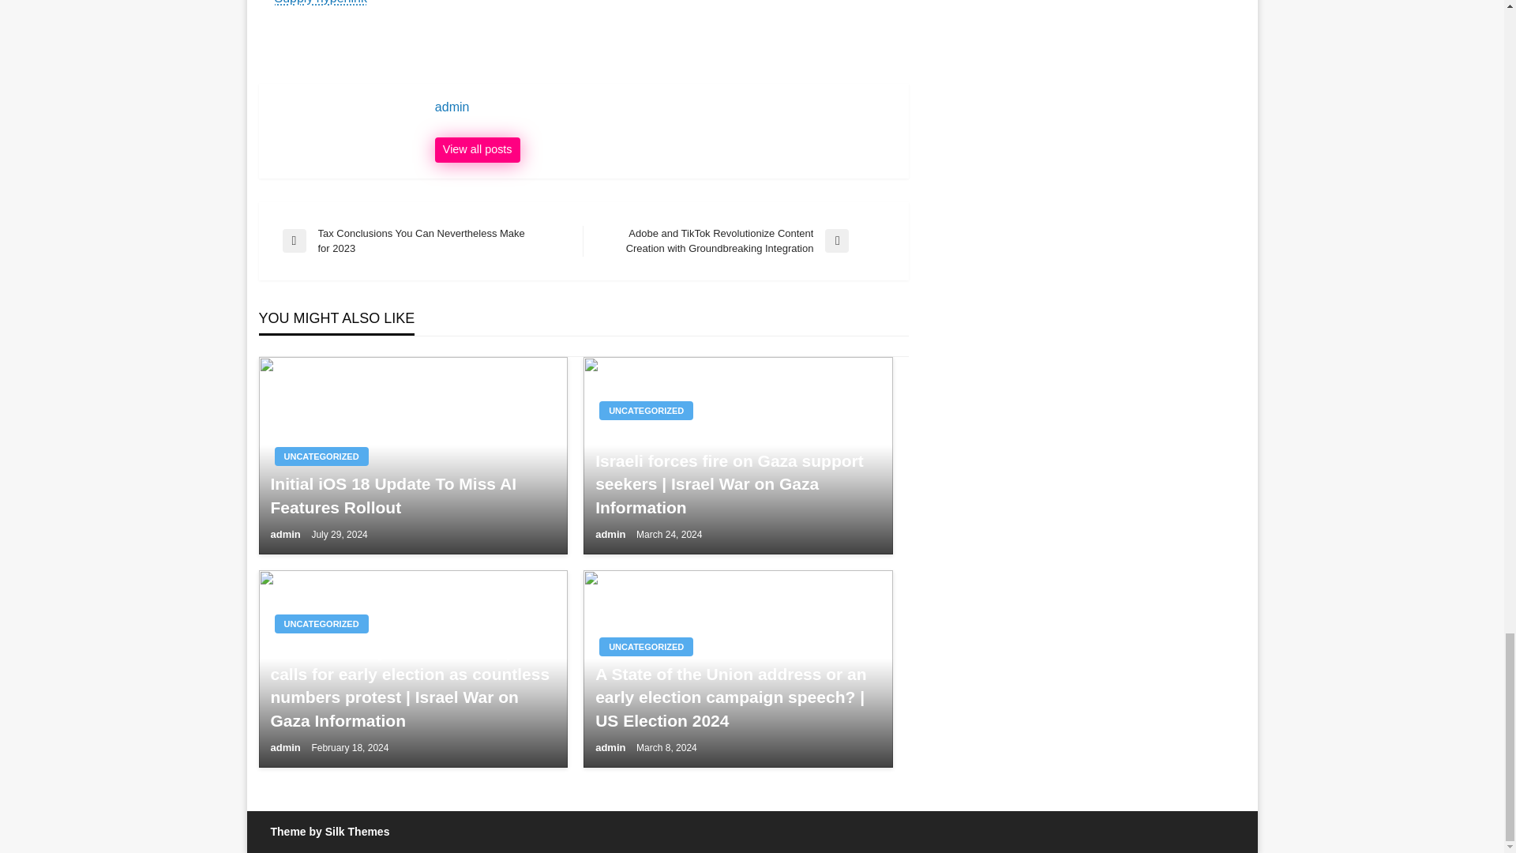 The width and height of the screenshot is (1516, 853). Describe the element at coordinates (646, 411) in the screenshot. I see `UNCATEGORIZED` at that location.